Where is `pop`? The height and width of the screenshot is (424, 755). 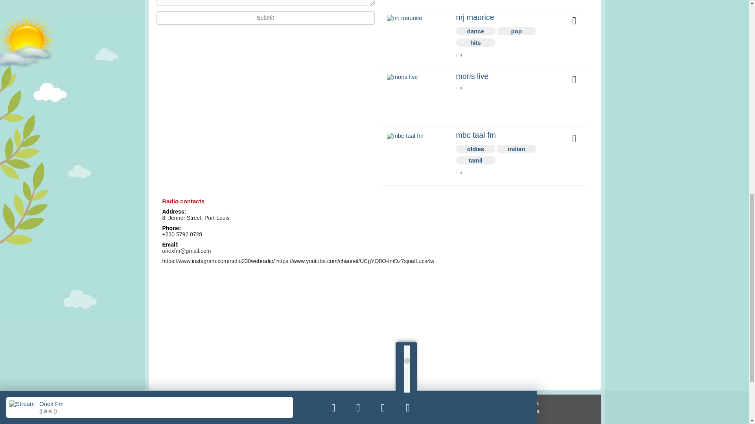 pop is located at coordinates (517, 31).